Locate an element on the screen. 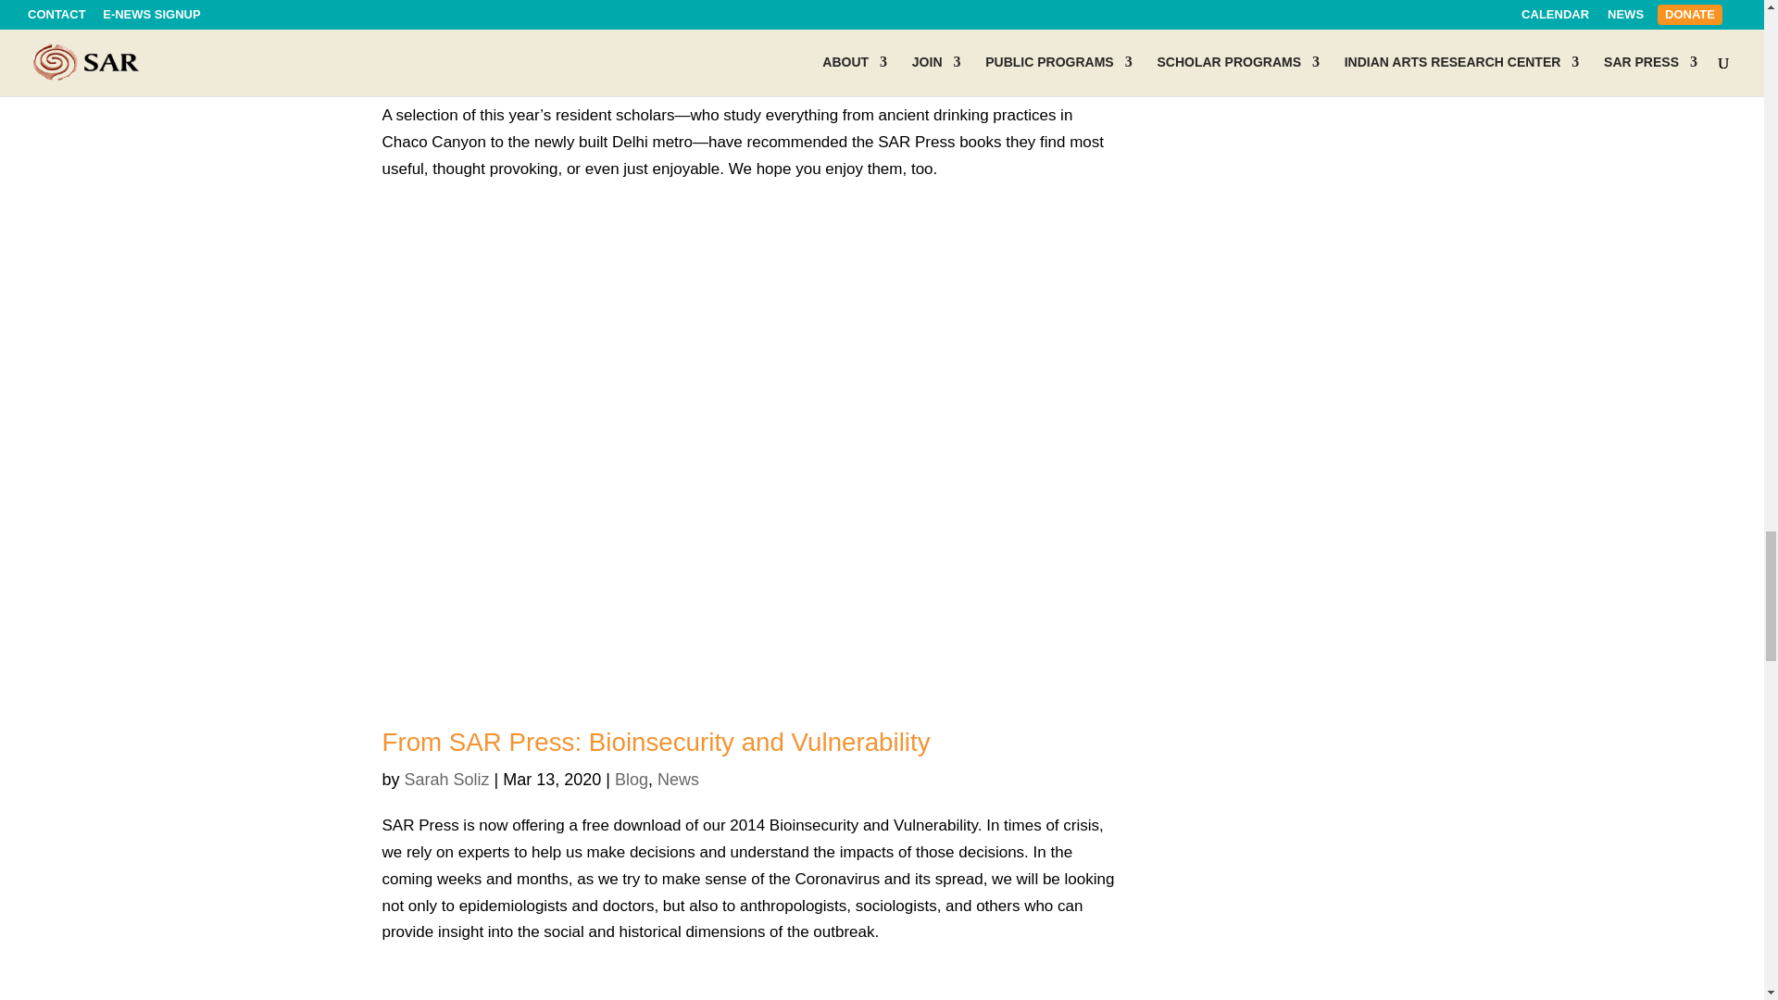  Posts by Sarah Soliz is located at coordinates (447, 69).